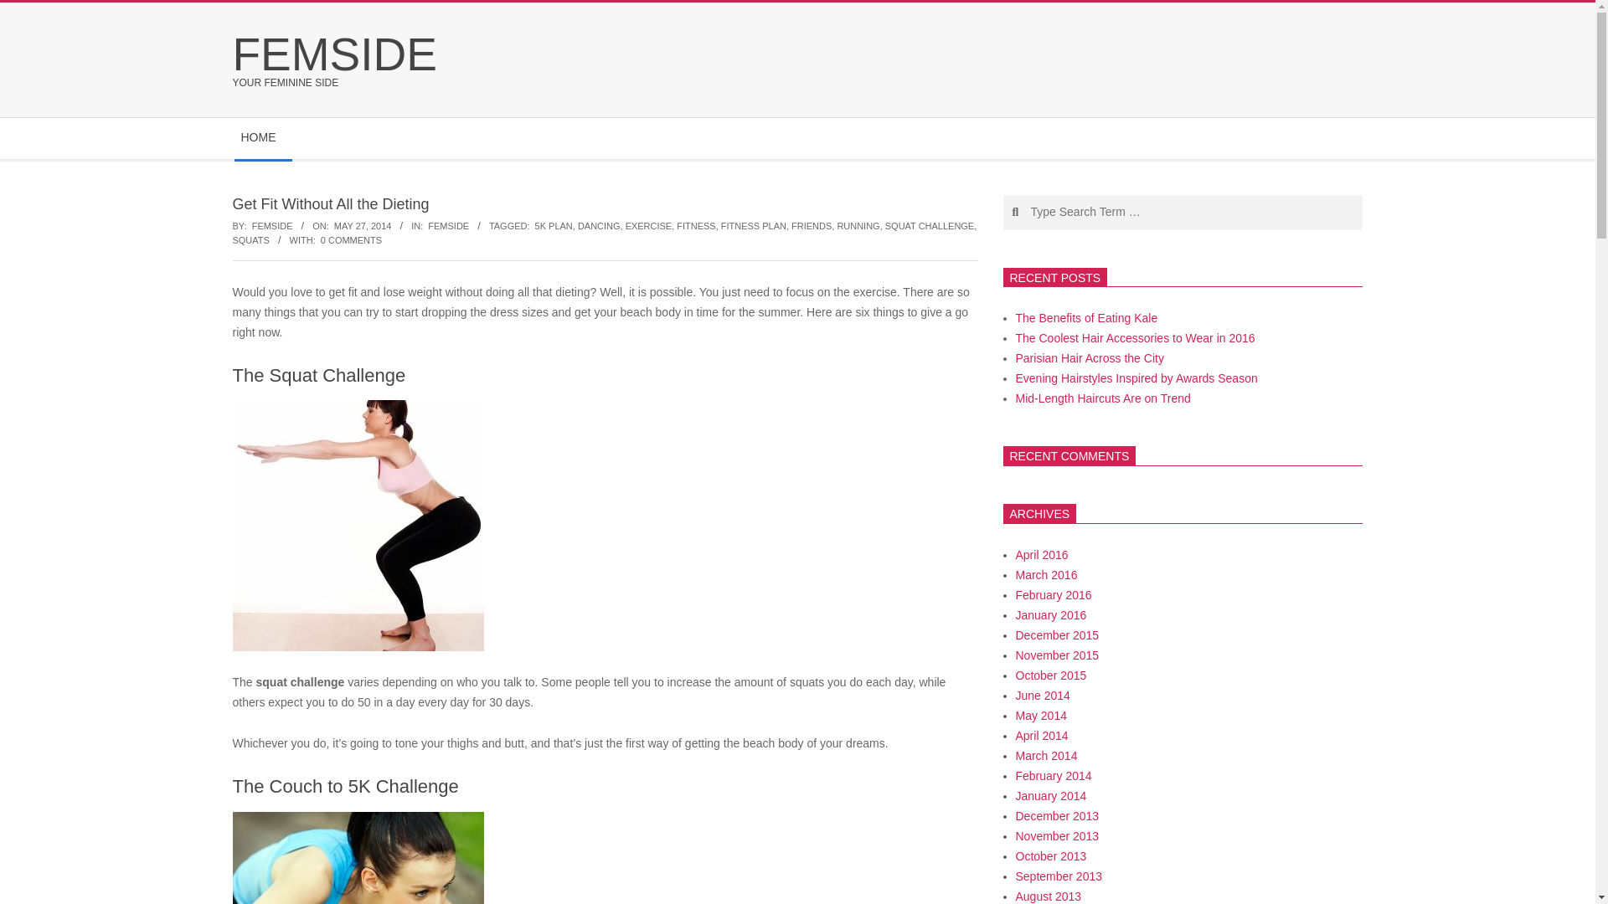 Image resolution: width=1608 pixels, height=904 pixels. What do you see at coordinates (1045, 756) in the screenshot?
I see `March 2014` at bounding box center [1045, 756].